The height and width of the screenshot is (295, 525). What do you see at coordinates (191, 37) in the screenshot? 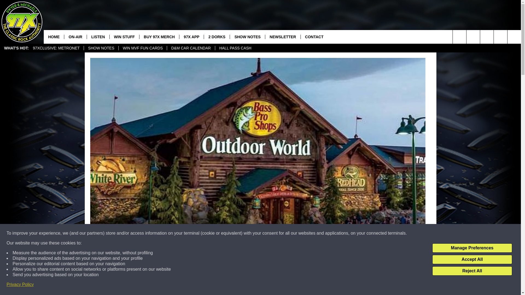
I see `97X APP` at bounding box center [191, 37].